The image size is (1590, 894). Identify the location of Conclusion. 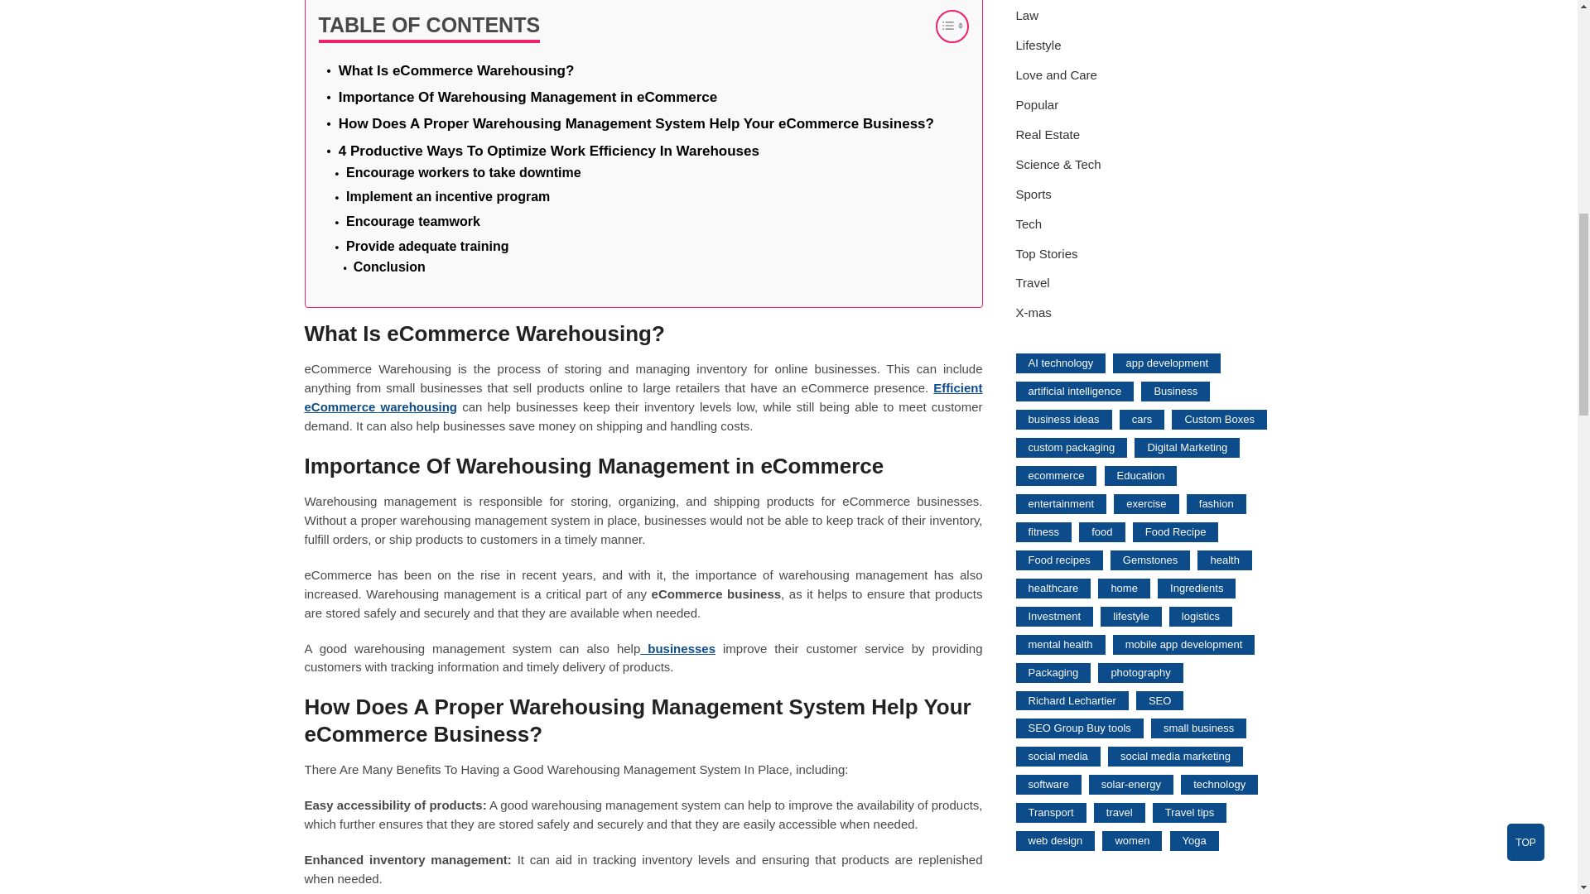
(389, 267).